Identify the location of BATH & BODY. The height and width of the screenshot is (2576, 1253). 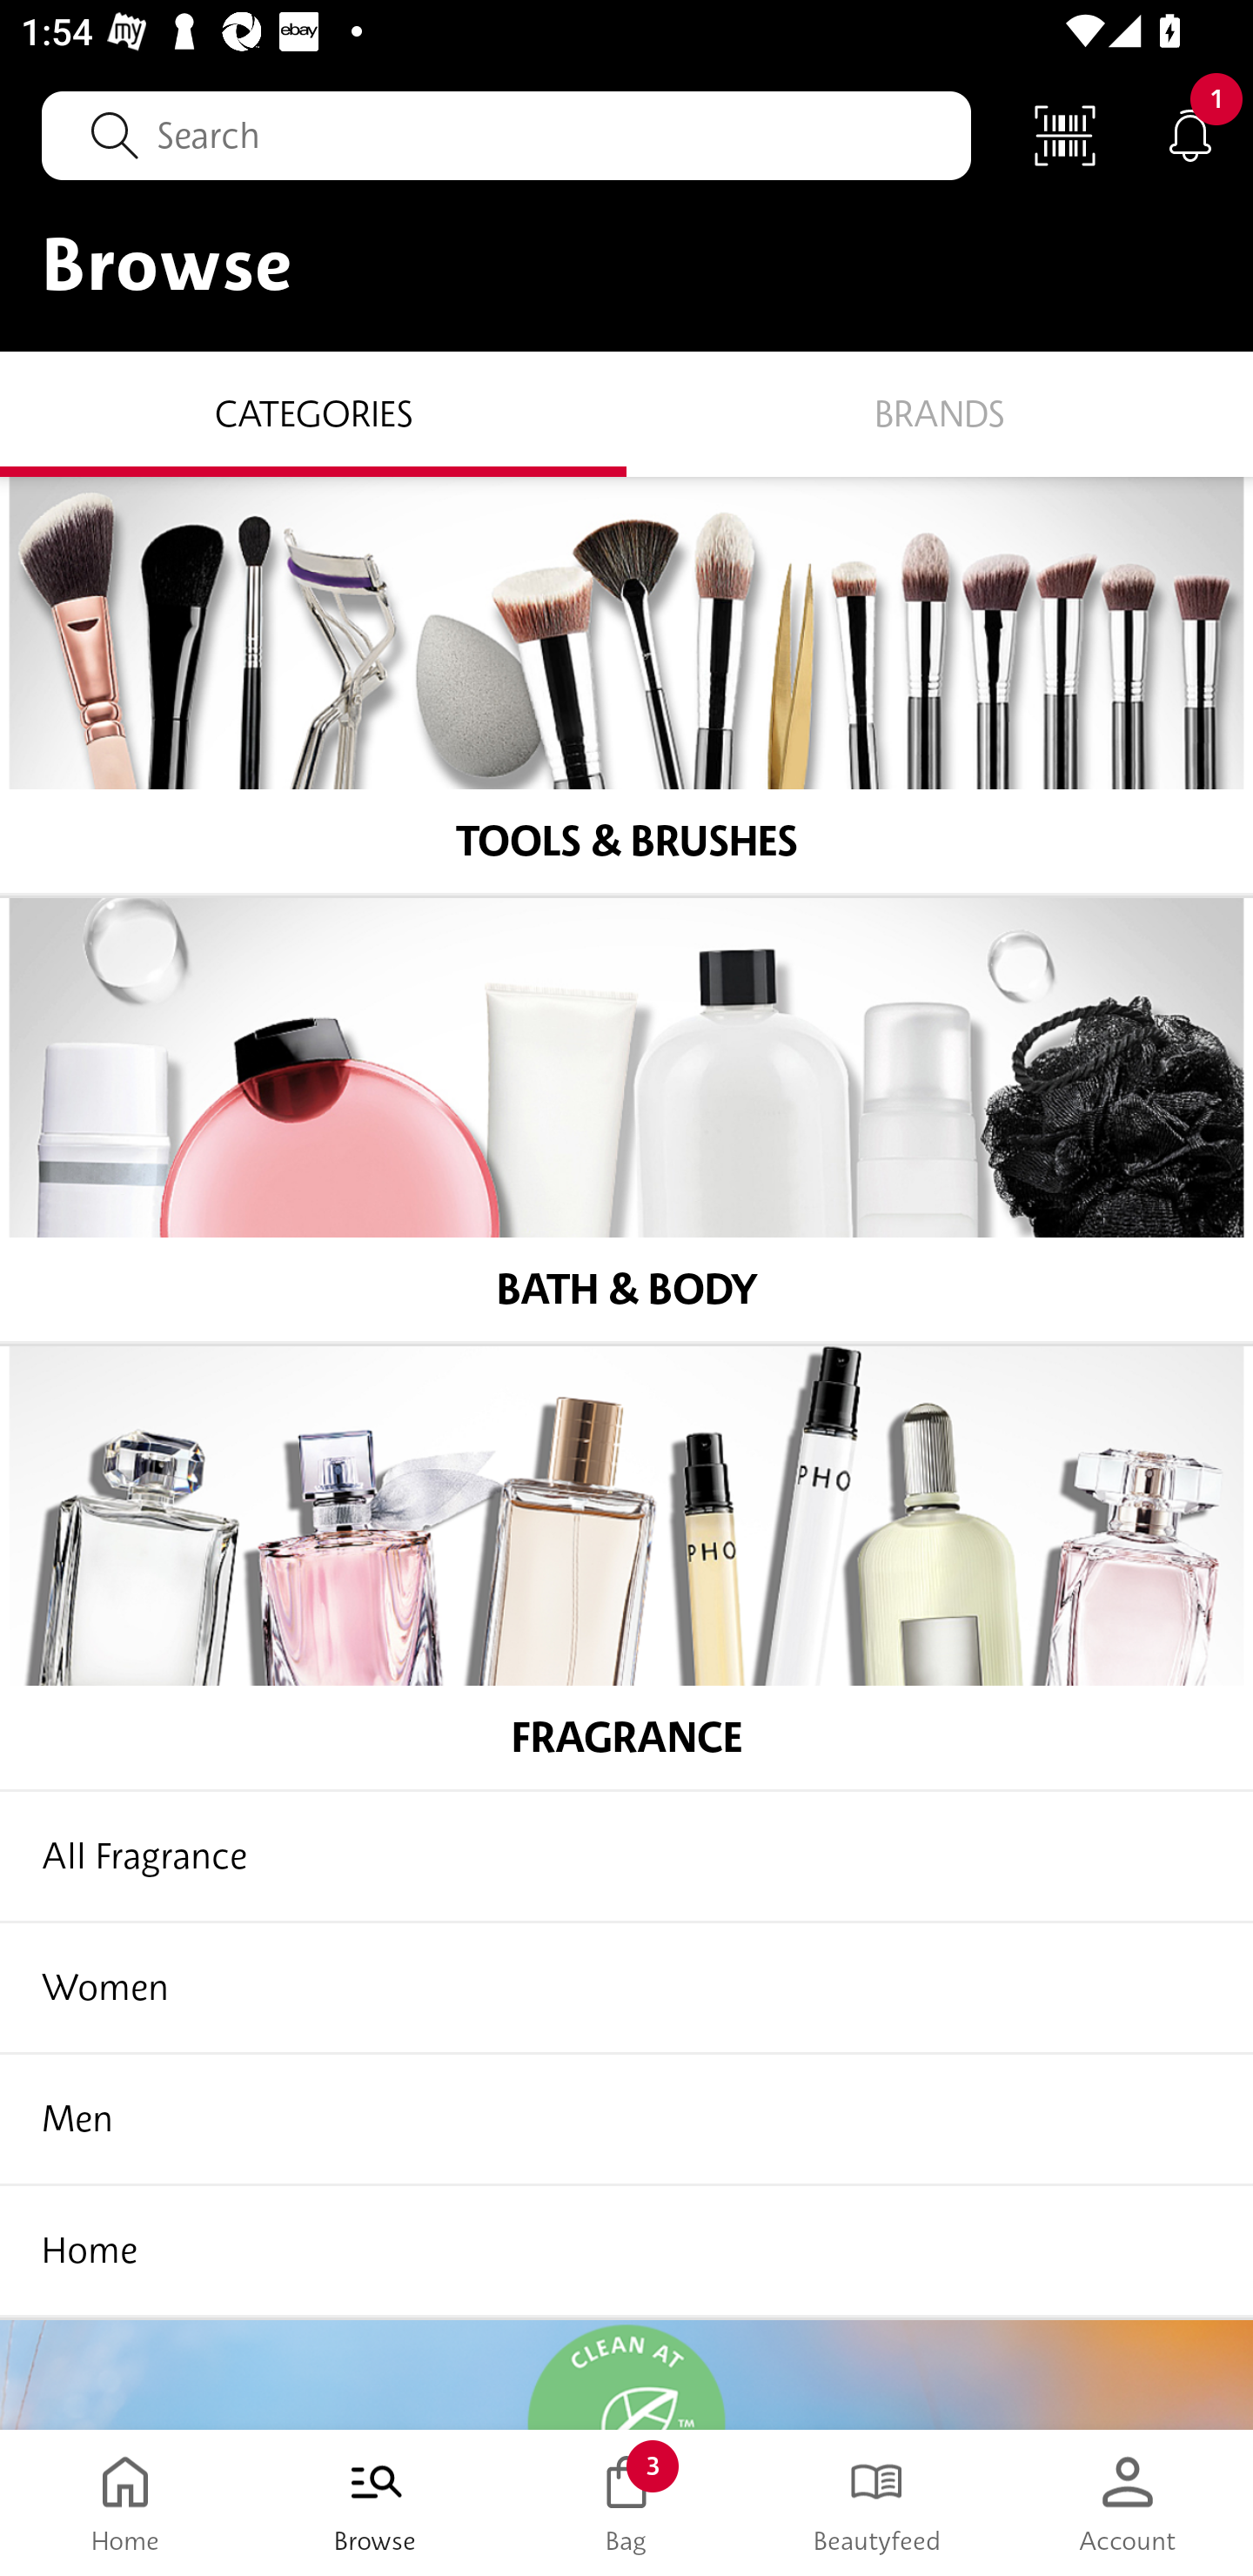
(626, 1122).